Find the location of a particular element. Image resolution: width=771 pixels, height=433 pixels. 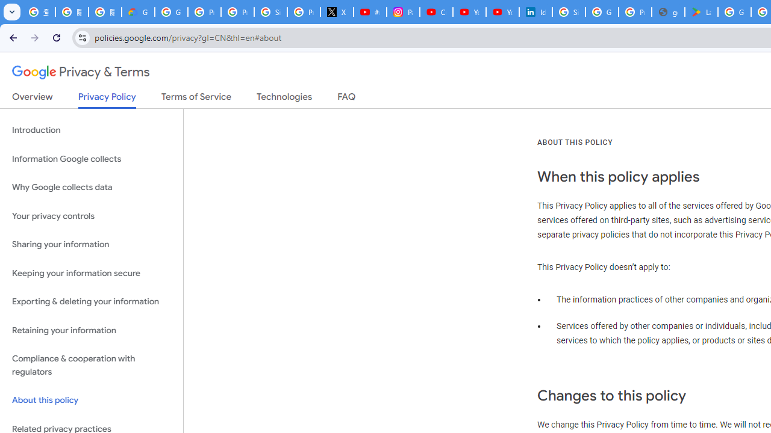

About this policy is located at coordinates (92, 401).